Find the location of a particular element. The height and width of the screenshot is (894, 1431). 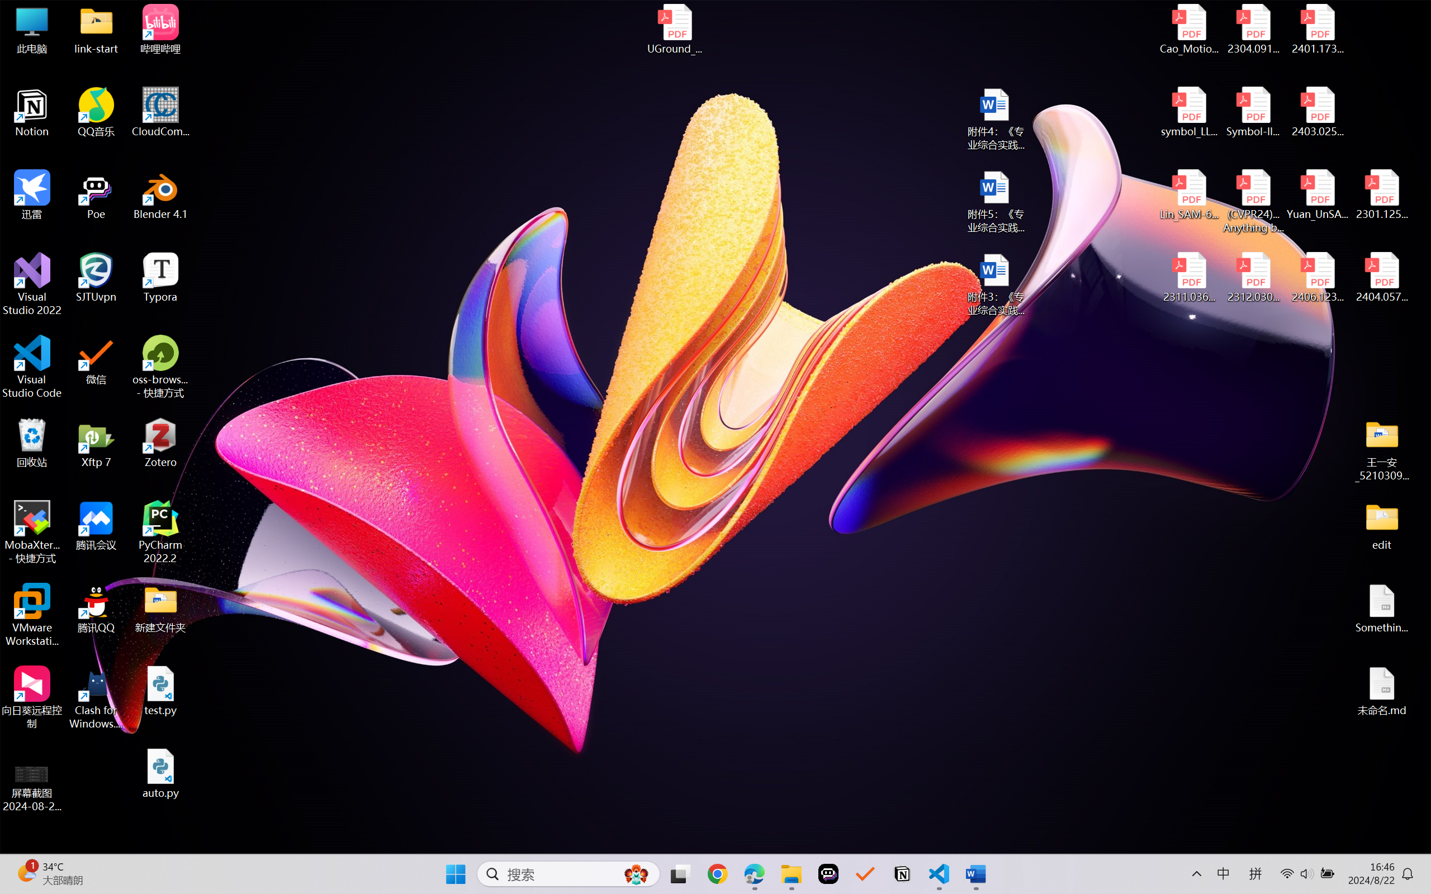

Google Chrome is located at coordinates (717, 874).